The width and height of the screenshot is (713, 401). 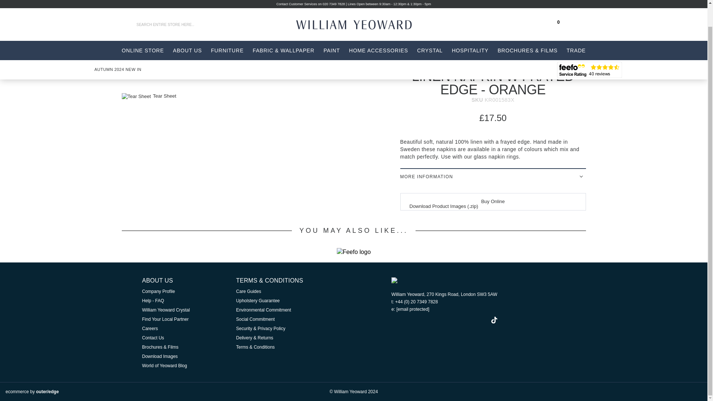 I want to click on William Yeoward, so click(x=362, y=7).